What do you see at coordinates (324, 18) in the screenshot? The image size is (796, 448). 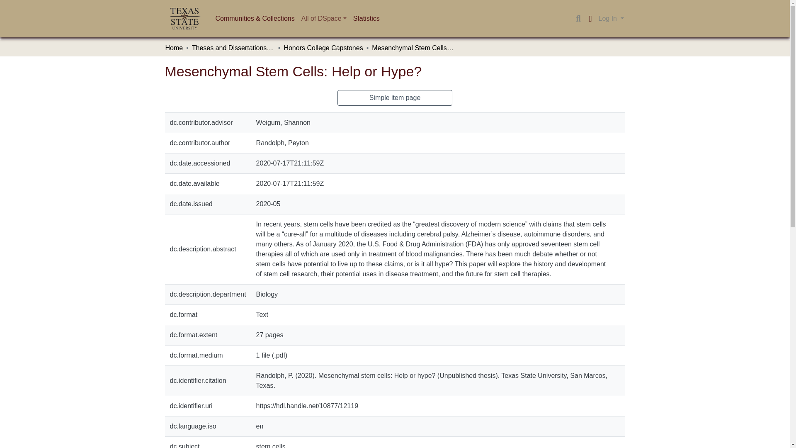 I see `All of DSpace` at bounding box center [324, 18].